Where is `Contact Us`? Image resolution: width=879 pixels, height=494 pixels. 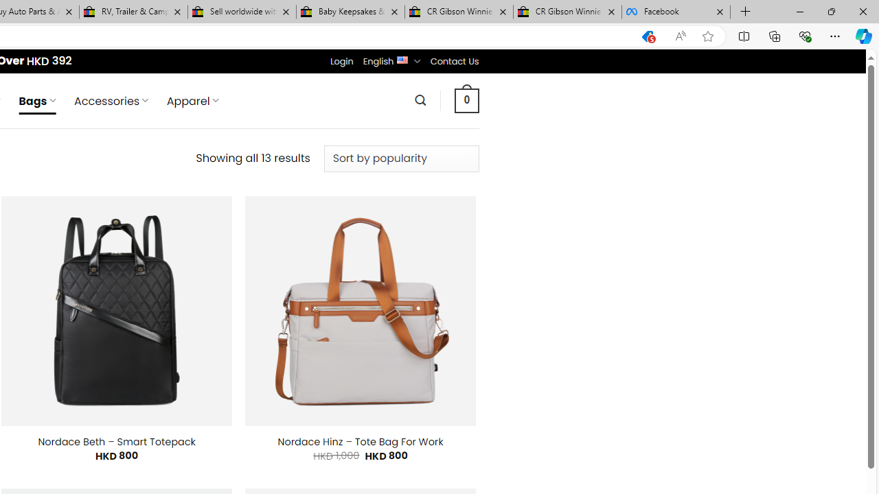
Contact Us is located at coordinates (454, 61).